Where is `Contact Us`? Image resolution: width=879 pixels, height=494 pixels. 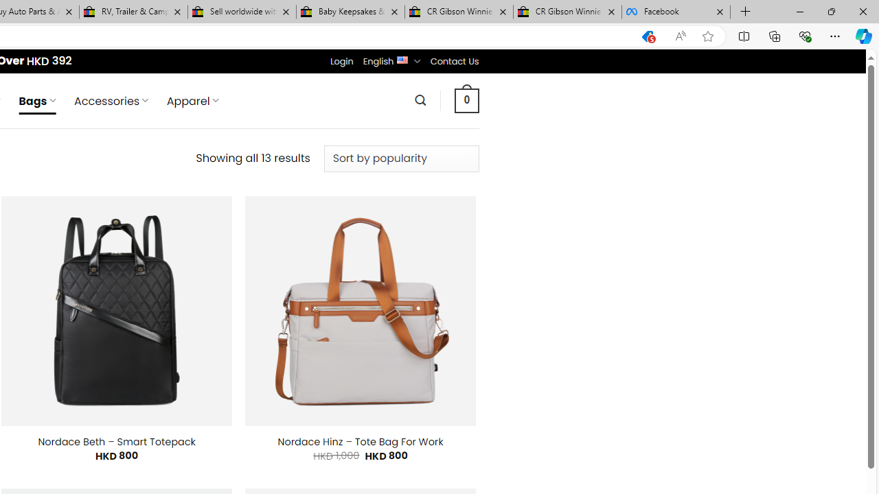
Contact Us is located at coordinates (454, 61).